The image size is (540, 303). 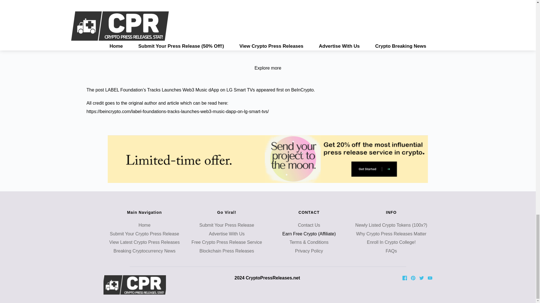 What do you see at coordinates (391, 251) in the screenshot?
I see `FAQs` at bounding box center [391, 251].